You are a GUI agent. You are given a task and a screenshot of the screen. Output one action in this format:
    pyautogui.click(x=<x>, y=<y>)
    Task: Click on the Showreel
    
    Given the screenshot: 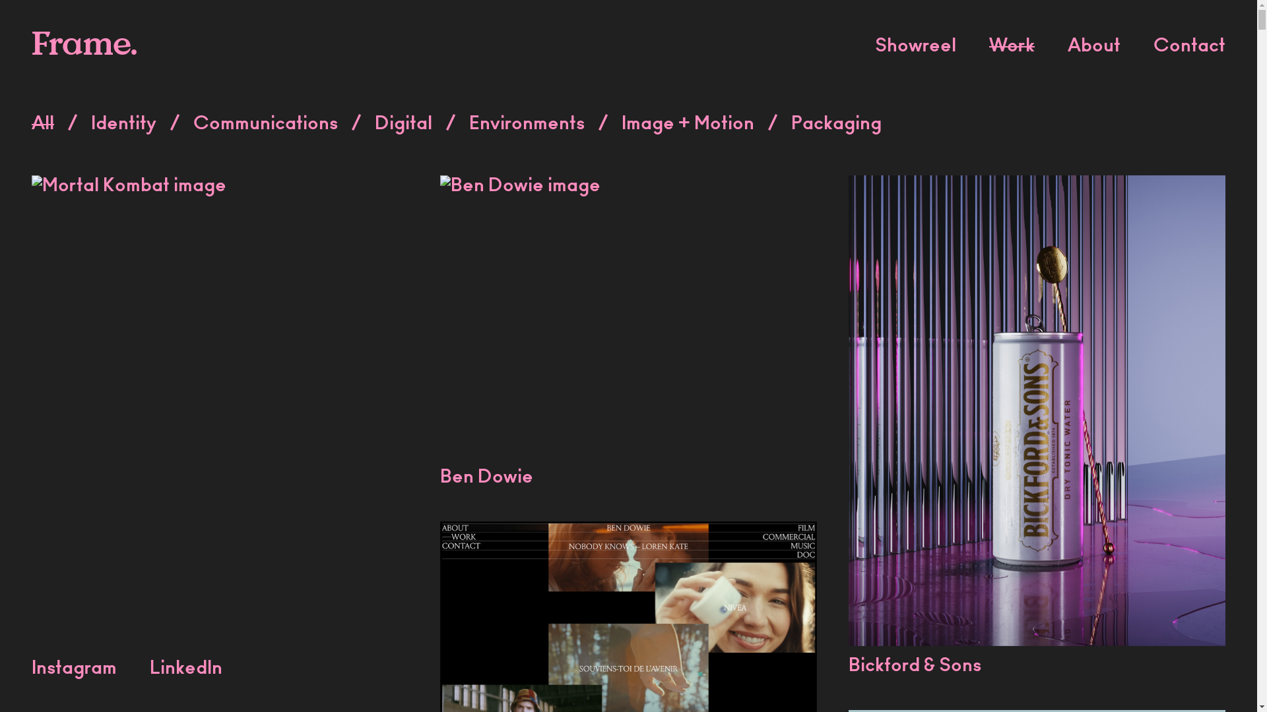 What is the action you would take?
    pyautogui.click(x=916, y=47)
    